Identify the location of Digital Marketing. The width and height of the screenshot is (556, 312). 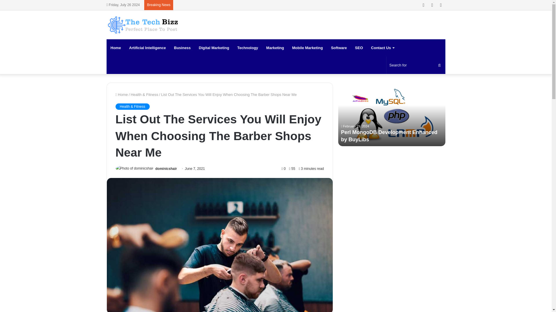
(214, 48).